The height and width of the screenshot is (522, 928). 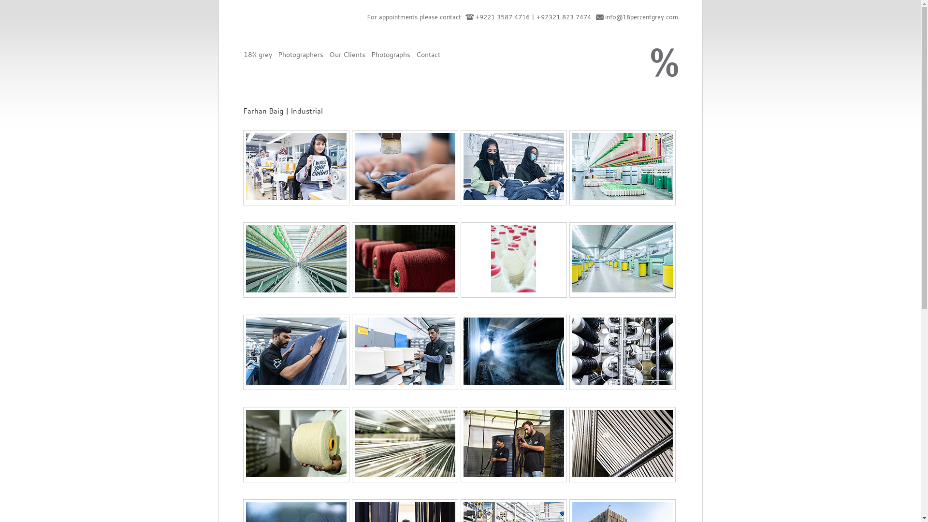 I want to click on Photographers, so click(x=300, y=54).